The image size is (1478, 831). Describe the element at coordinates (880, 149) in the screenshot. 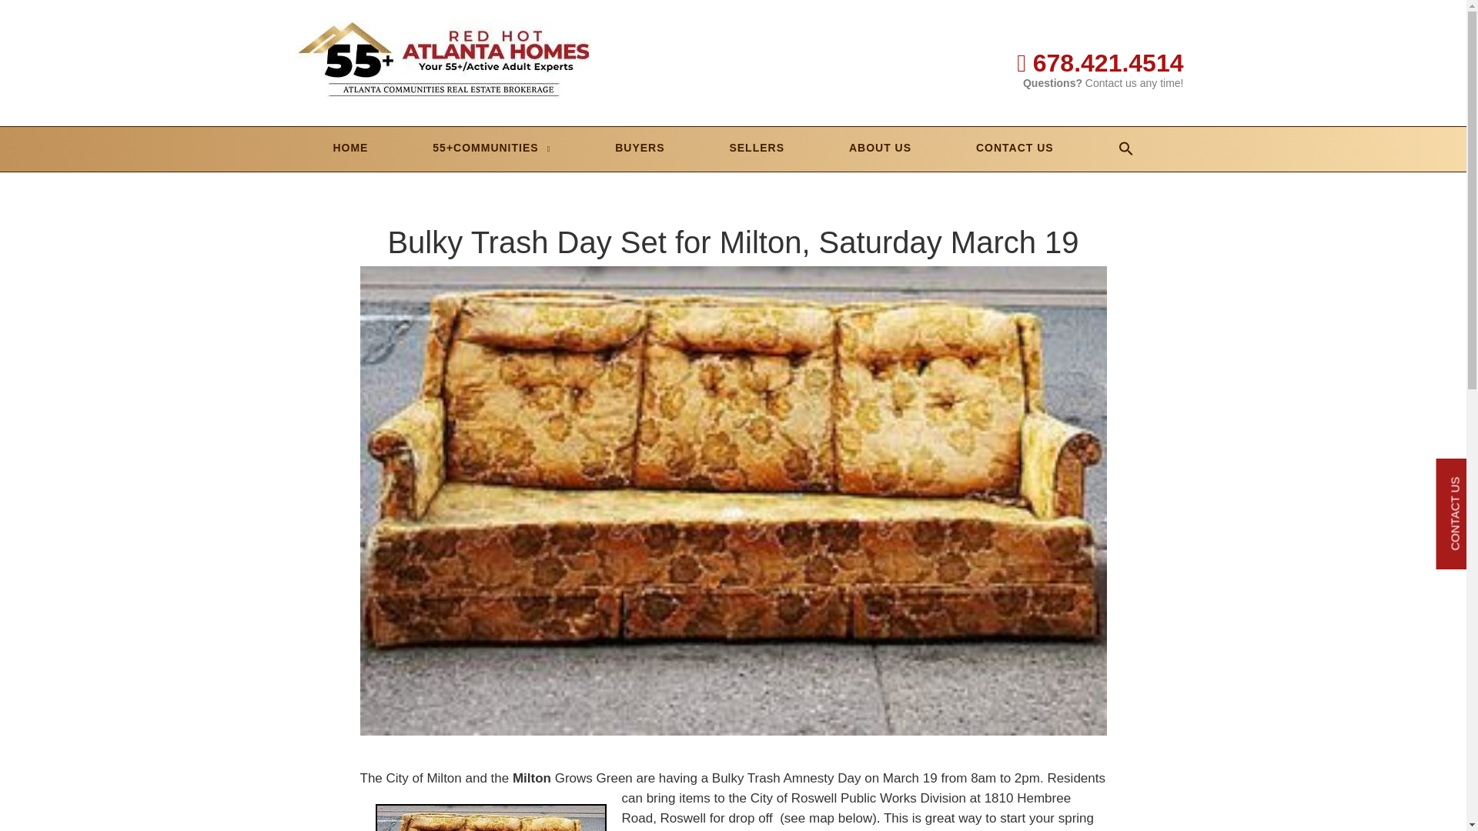

I see `ABOUT US` at that location.